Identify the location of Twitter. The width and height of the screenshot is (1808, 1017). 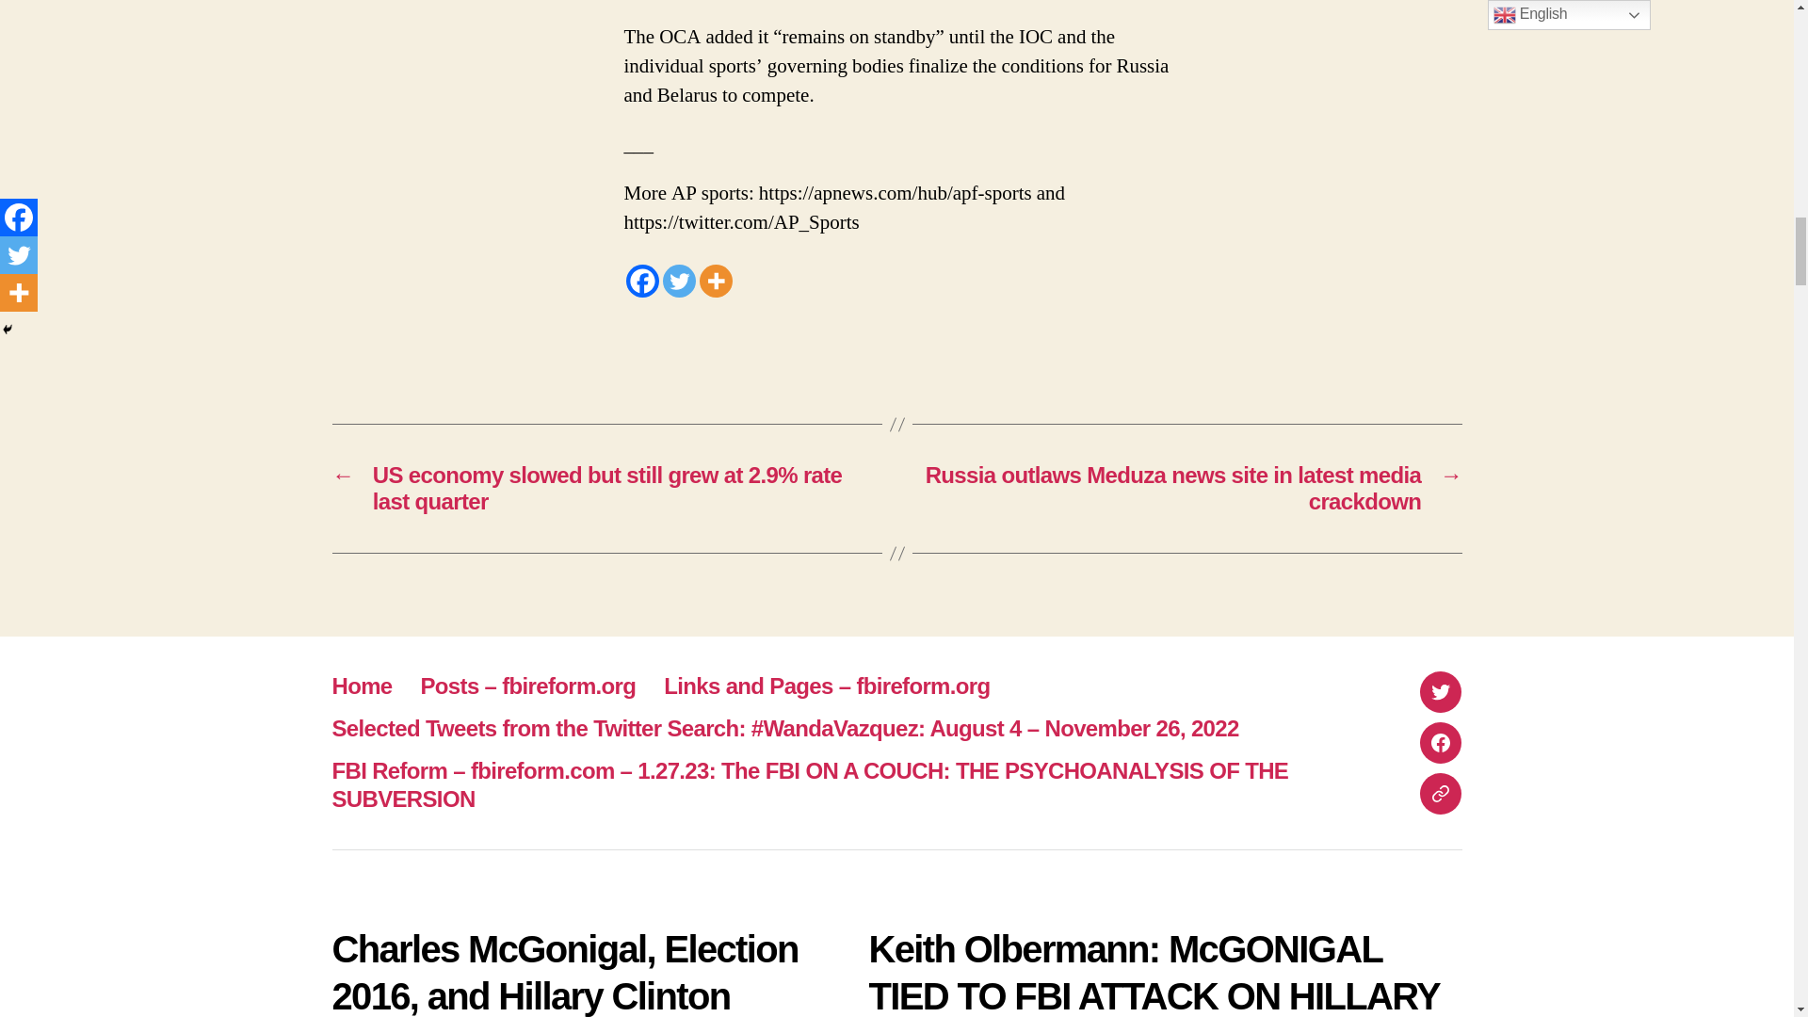
(680, 281).